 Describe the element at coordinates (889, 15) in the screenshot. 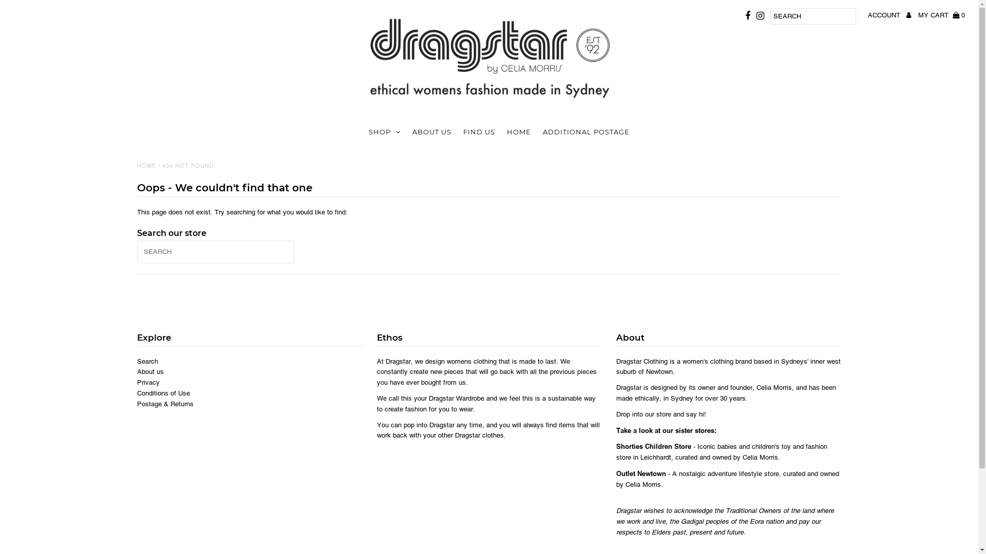

I see `ACCOUNT` at that location.